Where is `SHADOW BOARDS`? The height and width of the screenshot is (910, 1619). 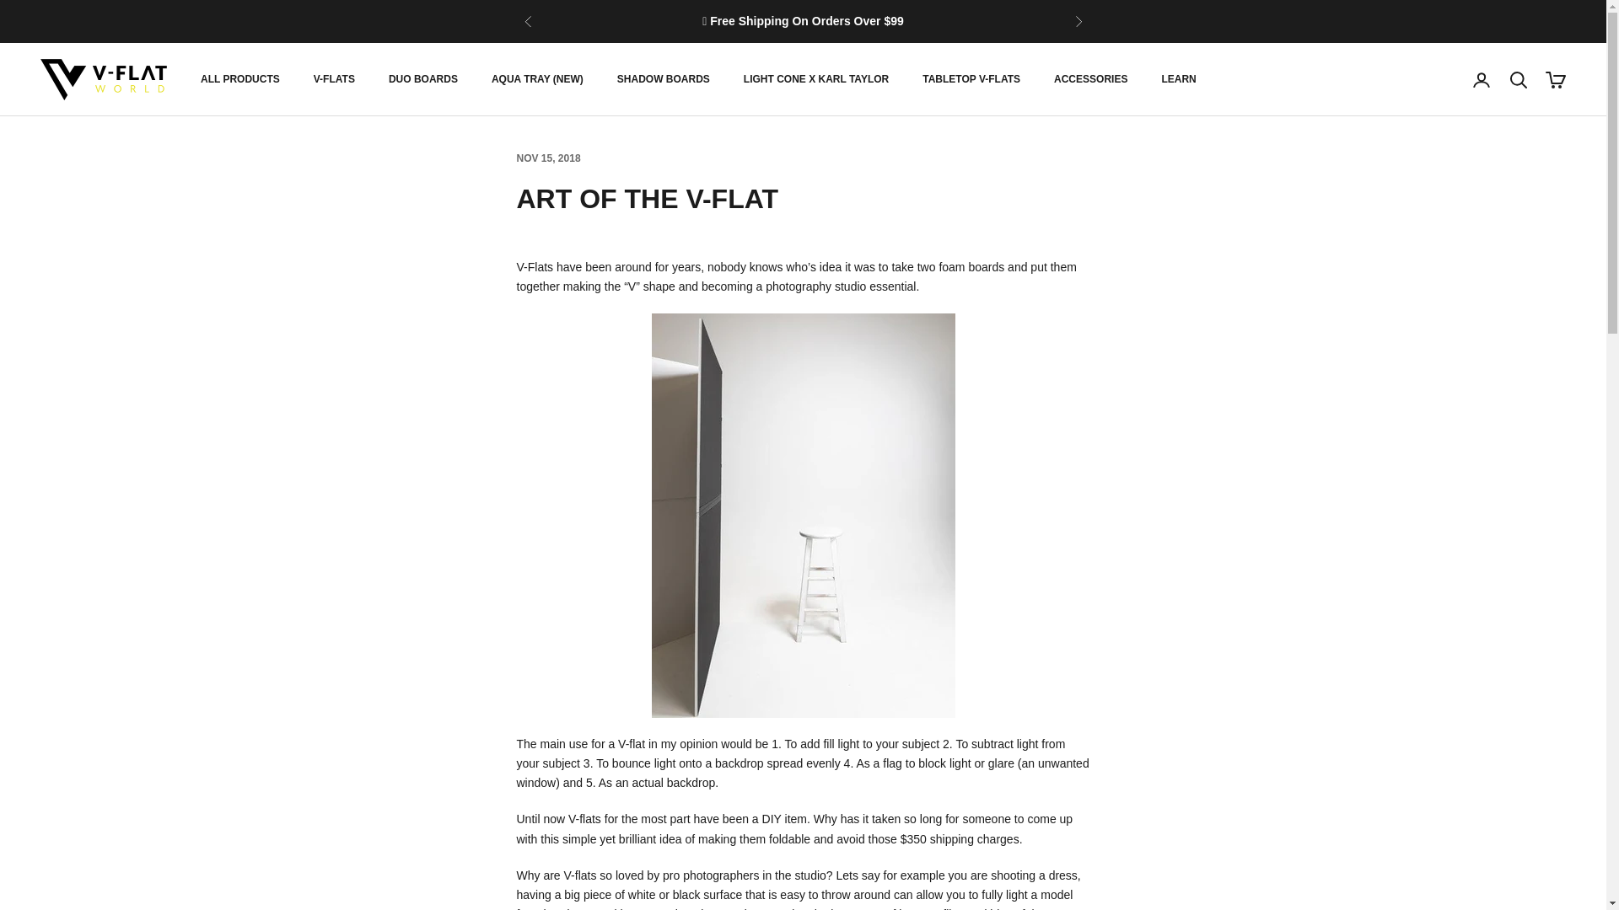
SHADOW BOARDS is located at coordinates (663, 79).